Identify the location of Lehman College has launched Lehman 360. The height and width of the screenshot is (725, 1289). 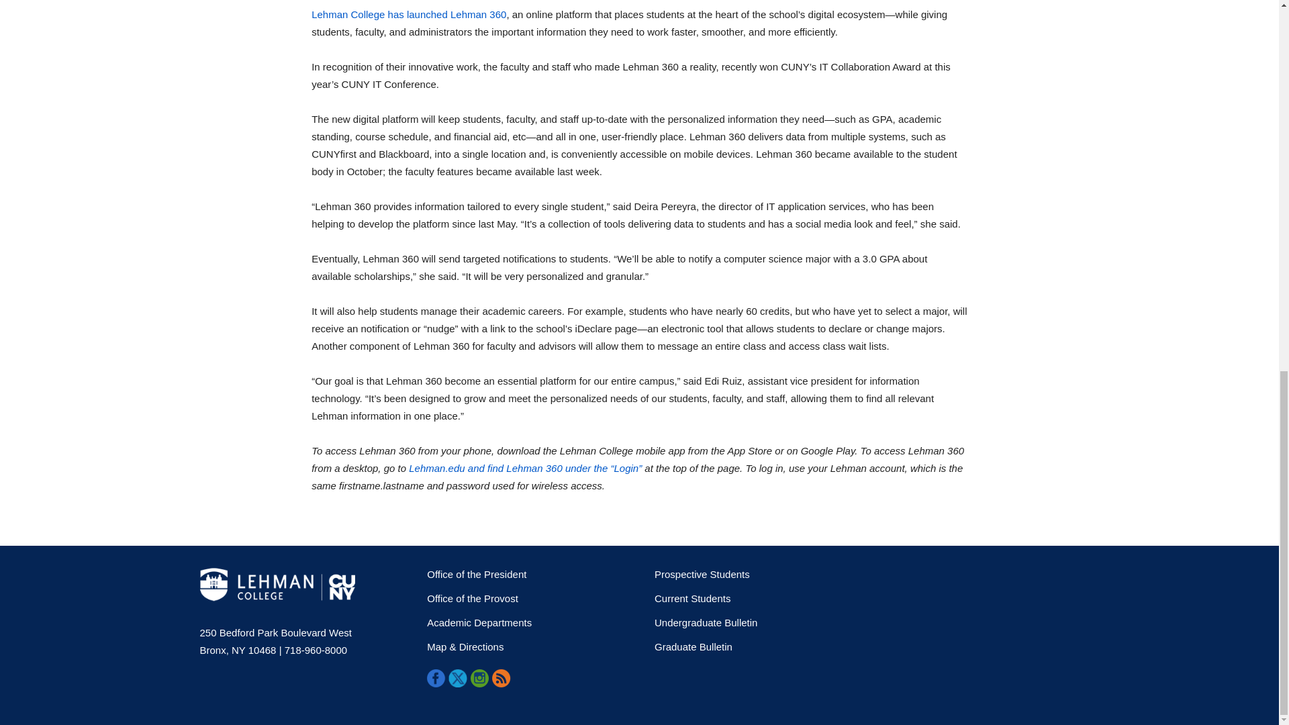
(409, 14).